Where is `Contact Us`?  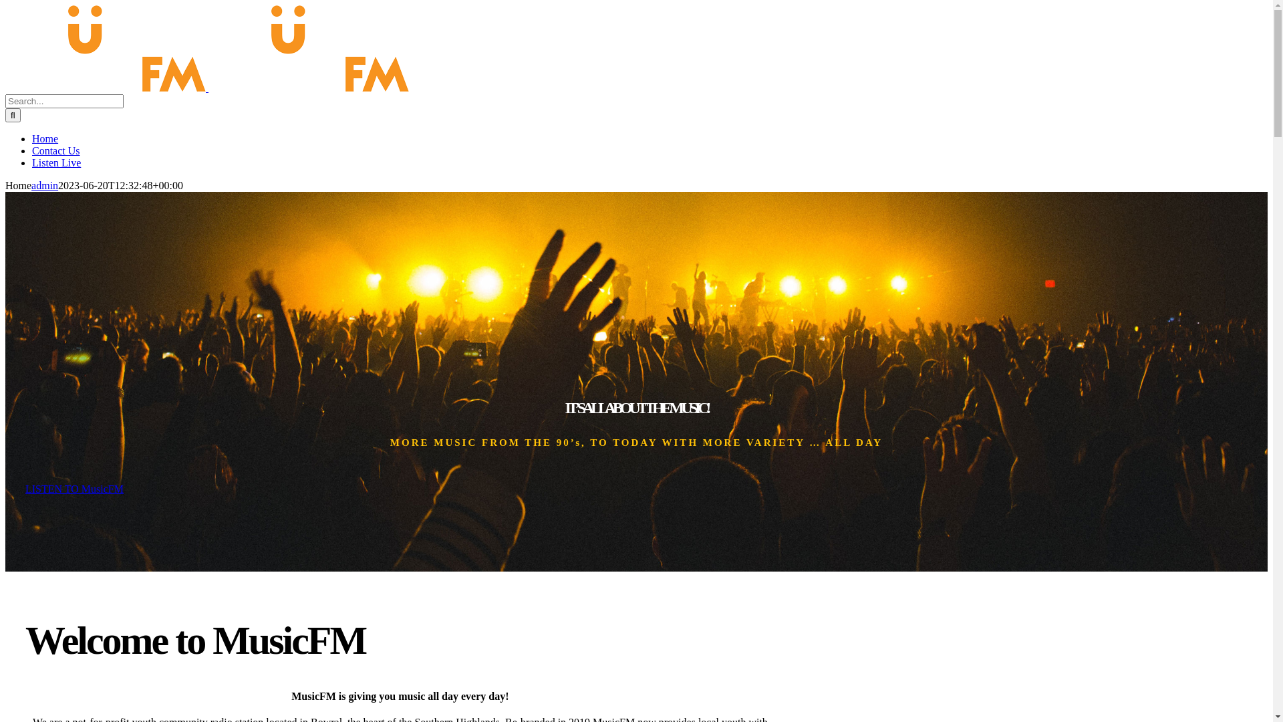
Contact Us is located at coordinates (56, 151).